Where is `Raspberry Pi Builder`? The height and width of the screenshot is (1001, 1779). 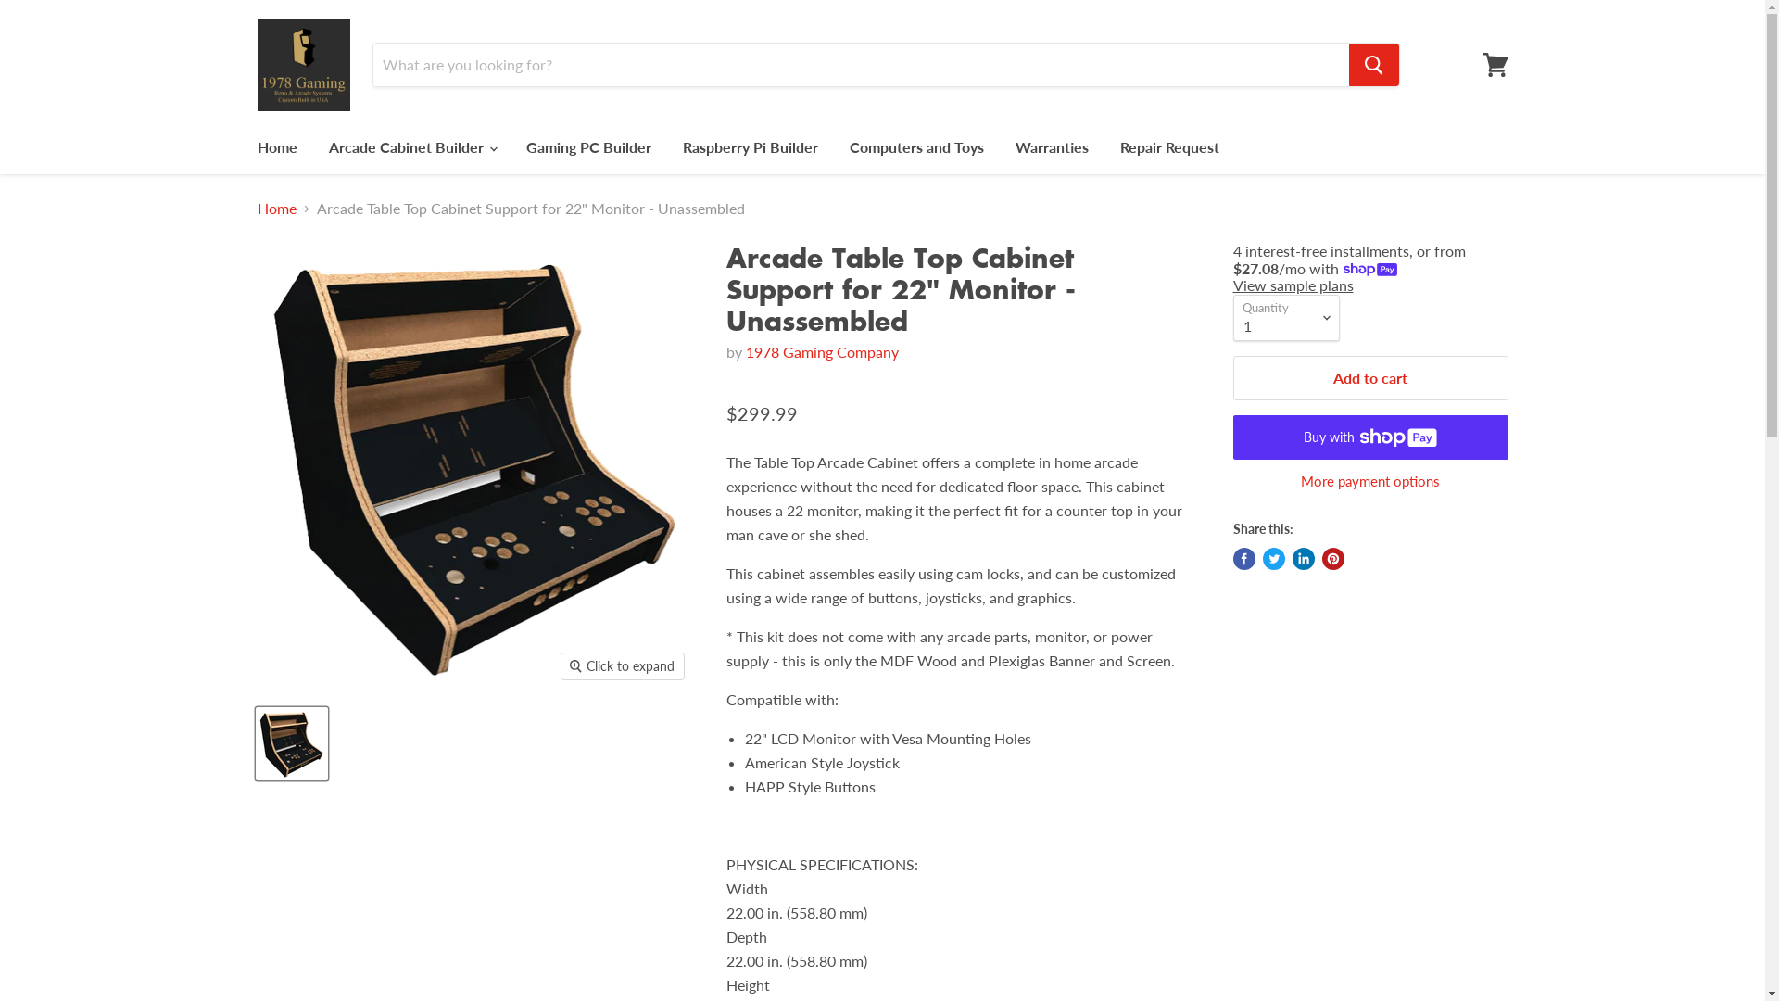
Raspberry Pi Builder is located at coordinates (751, 147).